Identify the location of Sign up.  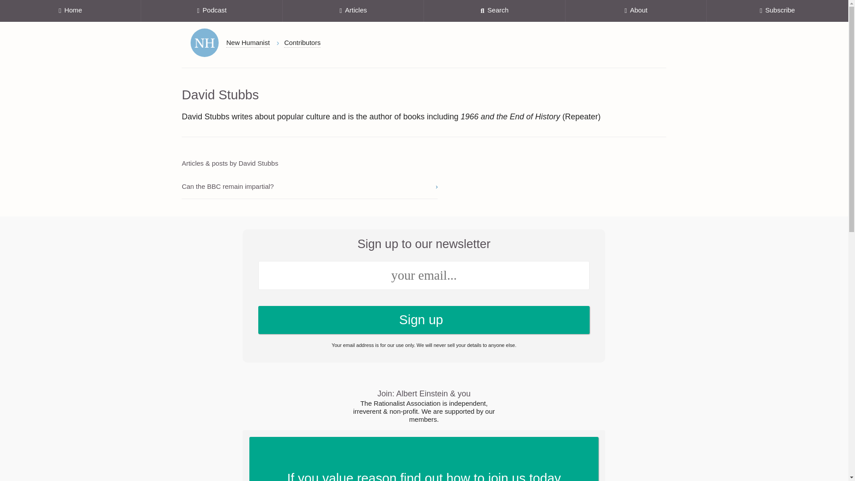
(424, 320).